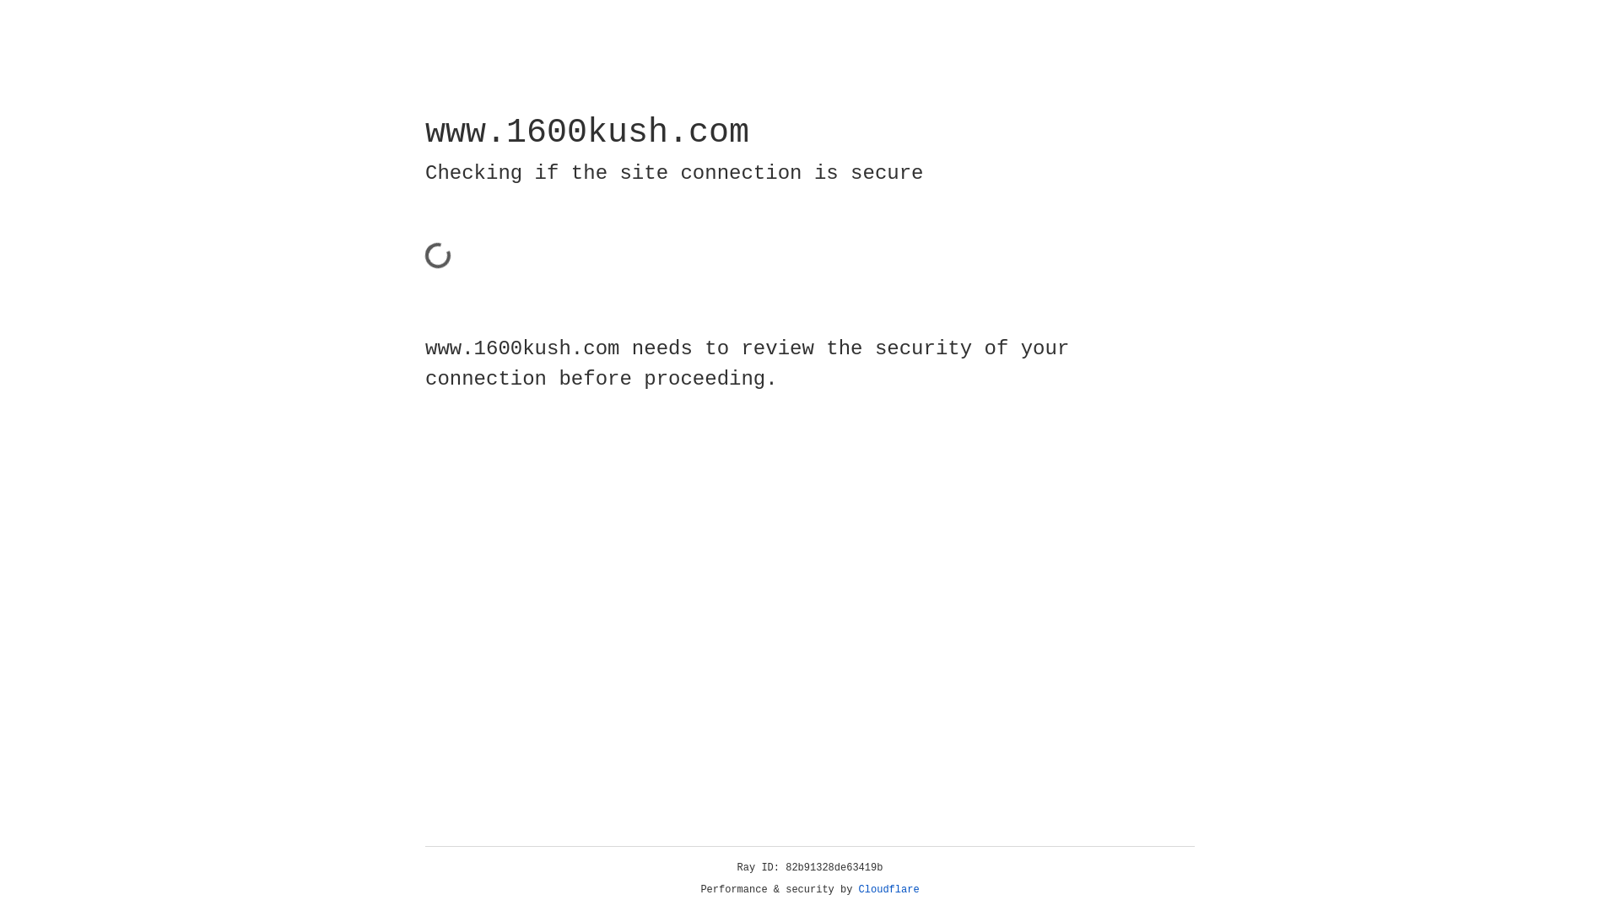 Image resolution: width=1620 pixels, height=911 pixels. Describe the element at coordinates (889, 890) in the screenshot. I see `Cloudflare` at that location.